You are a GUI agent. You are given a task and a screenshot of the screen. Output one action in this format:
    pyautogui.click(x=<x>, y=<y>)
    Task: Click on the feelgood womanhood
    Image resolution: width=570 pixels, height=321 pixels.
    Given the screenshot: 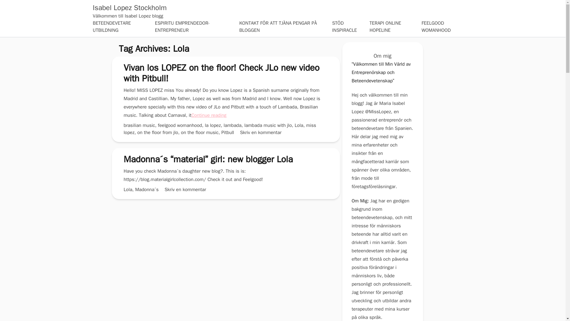 What is the action you would take?
    pyautogui.click(x=180, y=125)
    